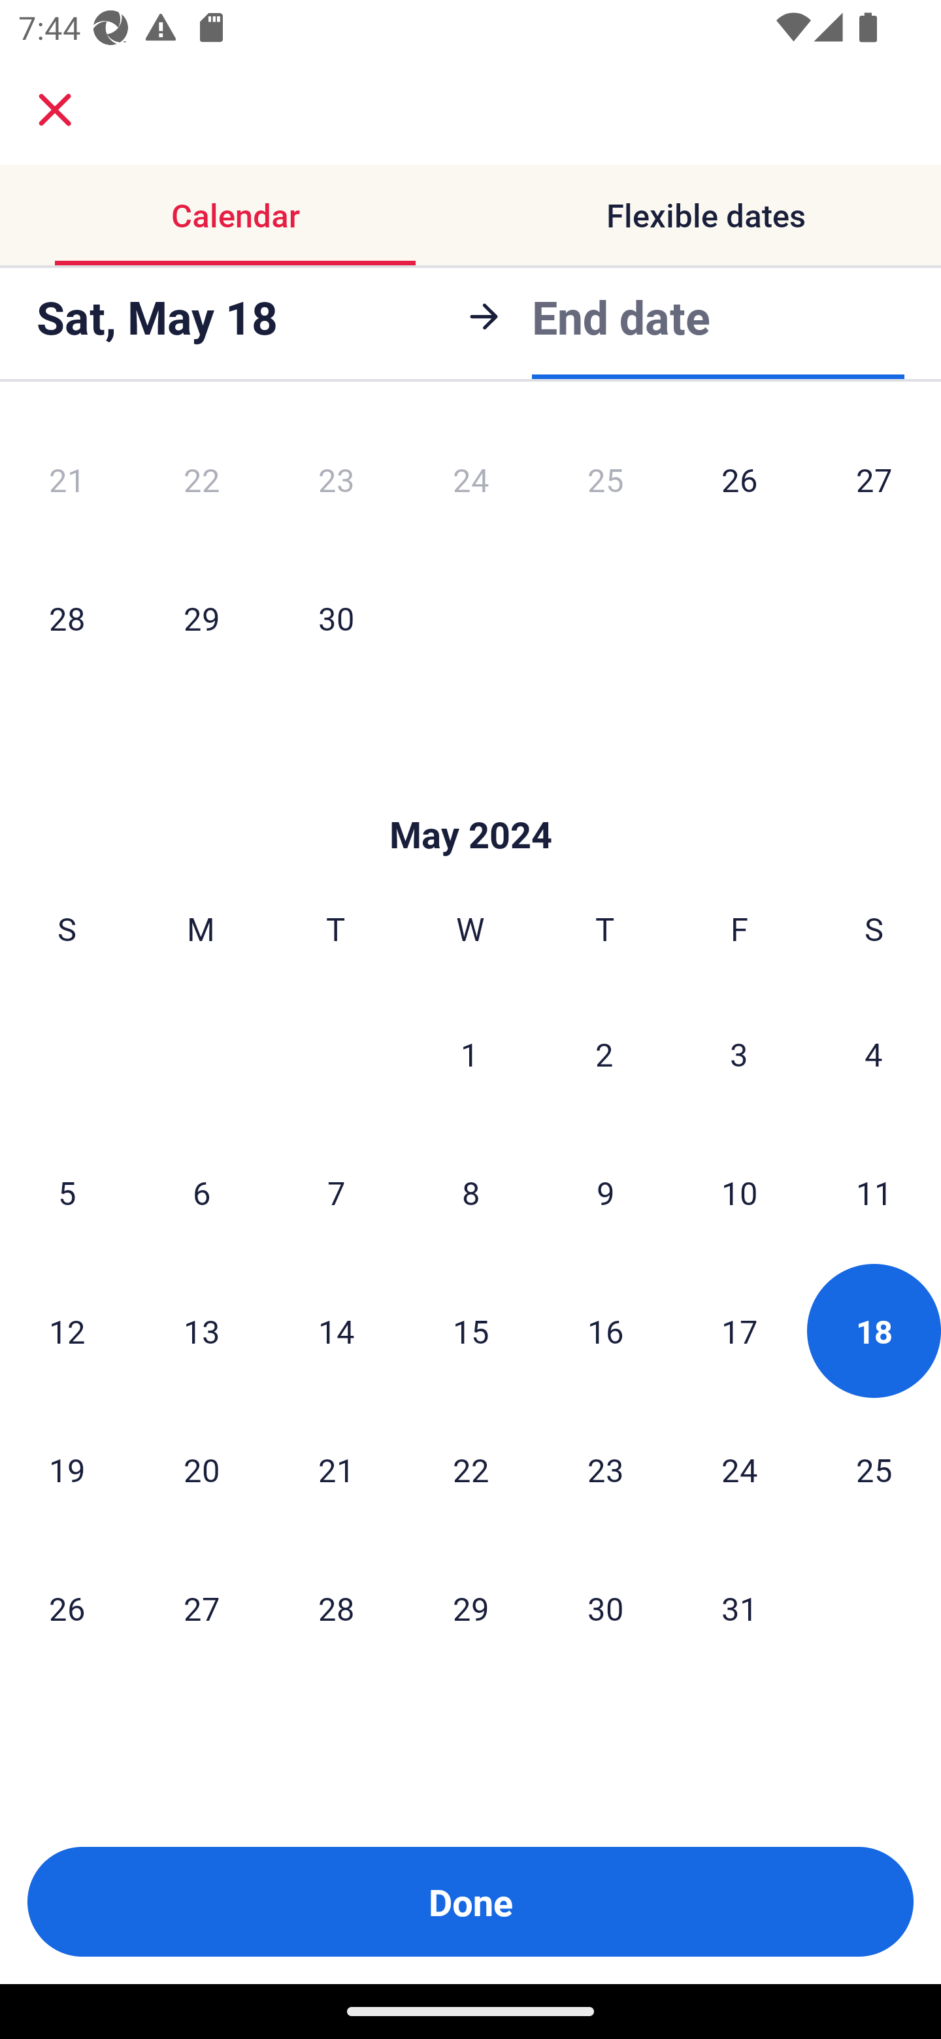 This screenshot has width=941, height=2039. What do you see at coordinates (470, 1193) in the screenshot?
I see `8 Wednesday, May 8, 2024` at bounding box center [470, 1193].